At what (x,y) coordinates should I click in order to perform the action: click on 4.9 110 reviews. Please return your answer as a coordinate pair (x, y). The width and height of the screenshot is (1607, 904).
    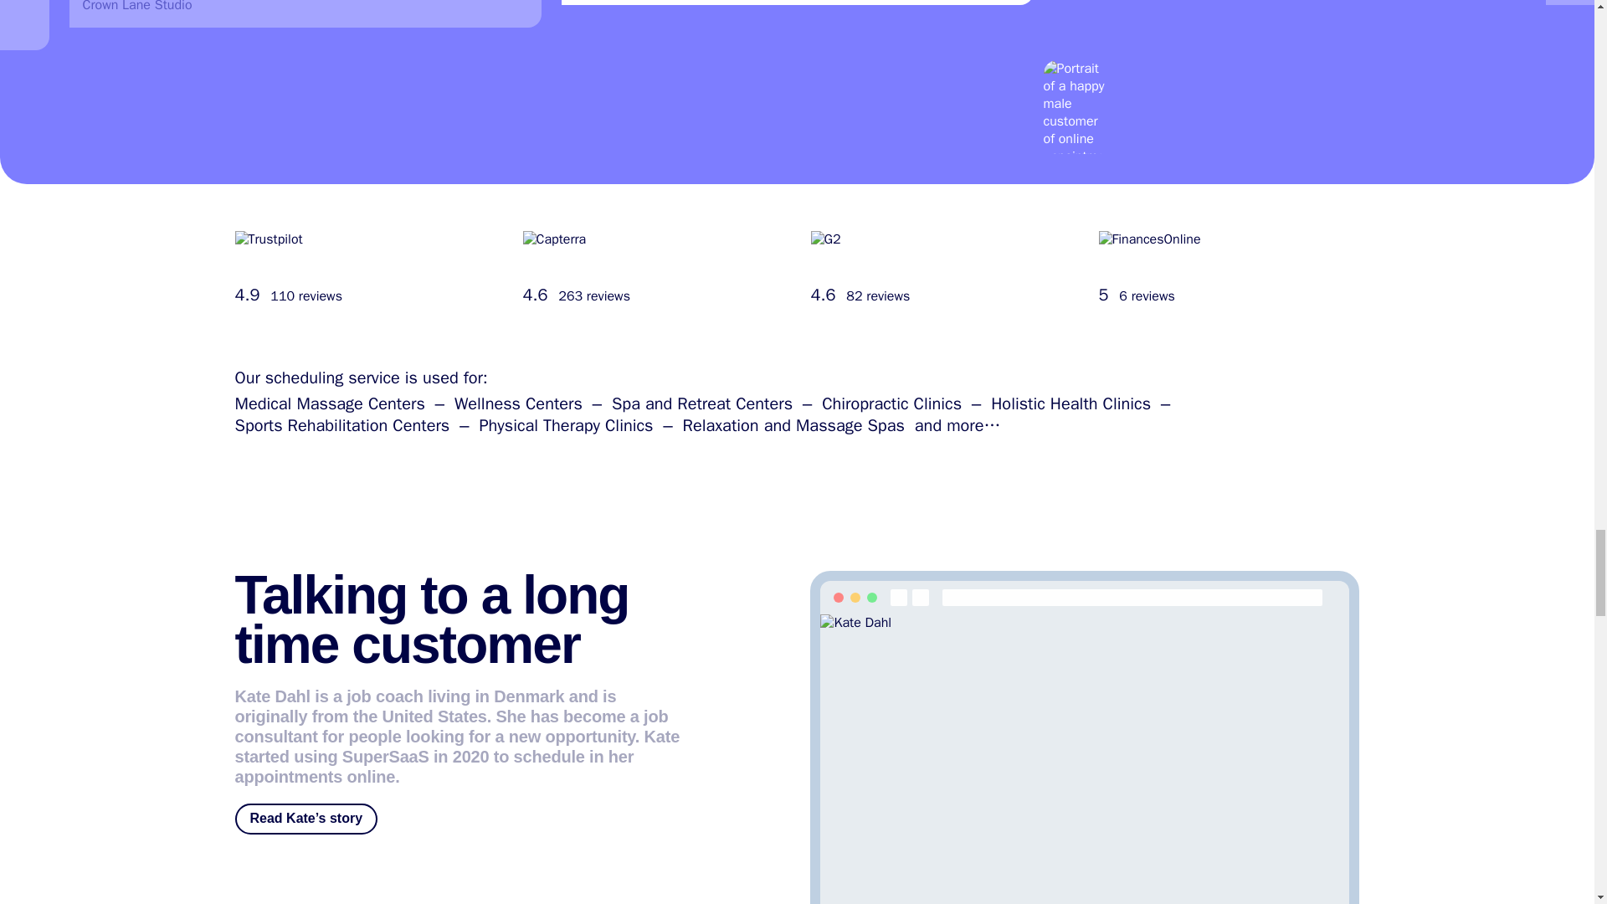
    Looking at the image, I should click on (365, 269).